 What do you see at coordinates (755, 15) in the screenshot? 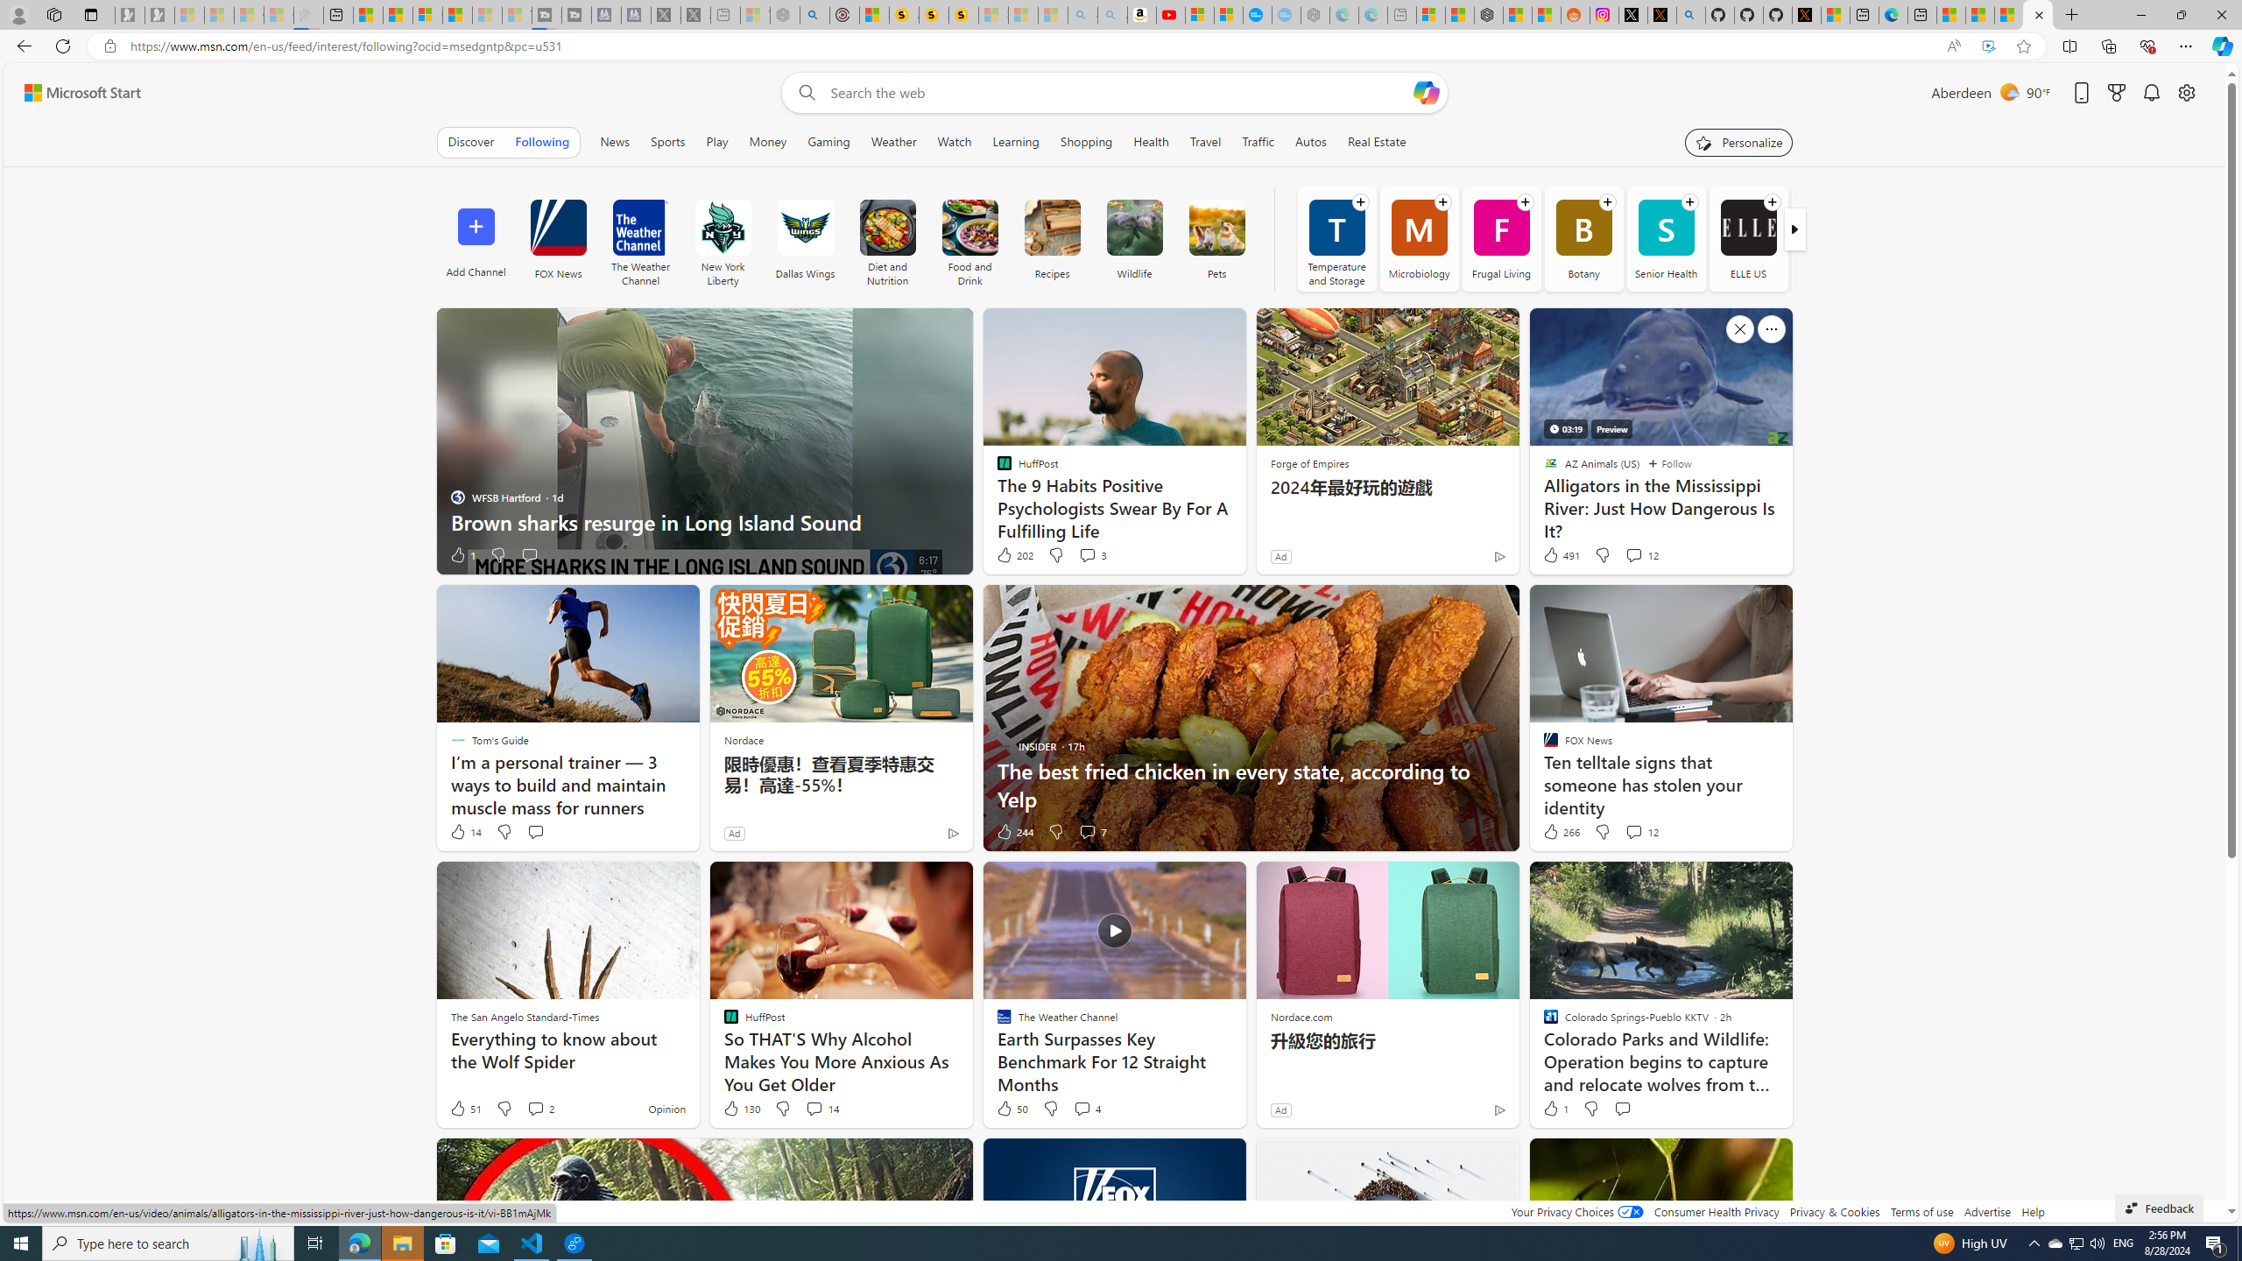
I see `Wildlife - MSN - Sleeping` at bounding box center [755, 15].